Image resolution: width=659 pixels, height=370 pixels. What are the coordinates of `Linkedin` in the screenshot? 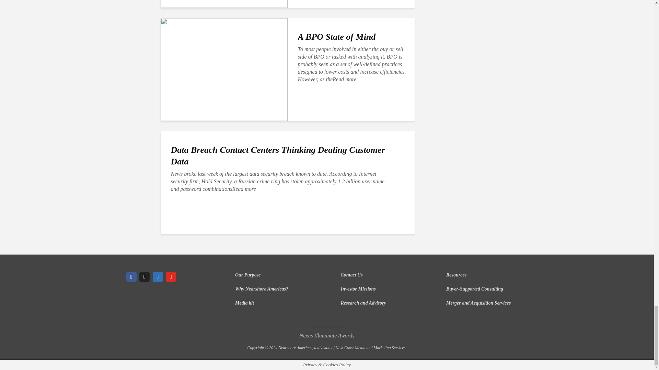 It's located at (157, 276).